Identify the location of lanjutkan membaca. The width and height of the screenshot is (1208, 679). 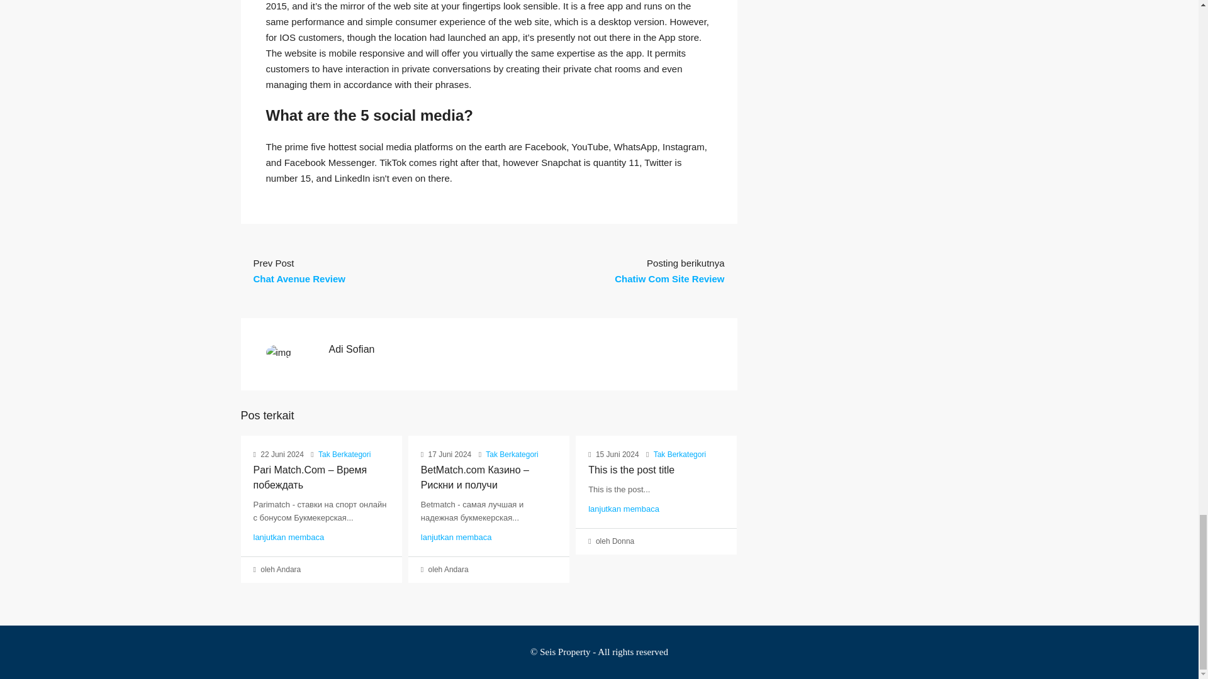
(288, 537).